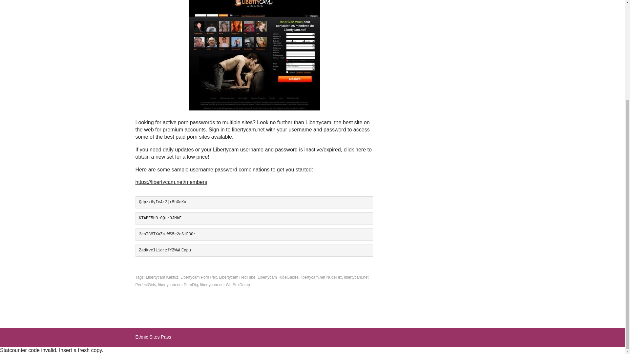  I want to click on Libertycam Kaktuz, so click(162, 277).